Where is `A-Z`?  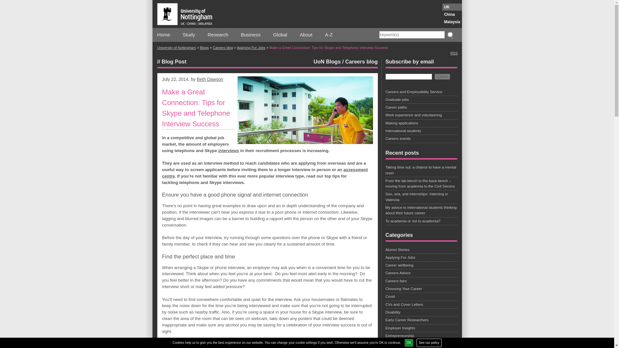
A-Z is located at coordinates (329, 35).